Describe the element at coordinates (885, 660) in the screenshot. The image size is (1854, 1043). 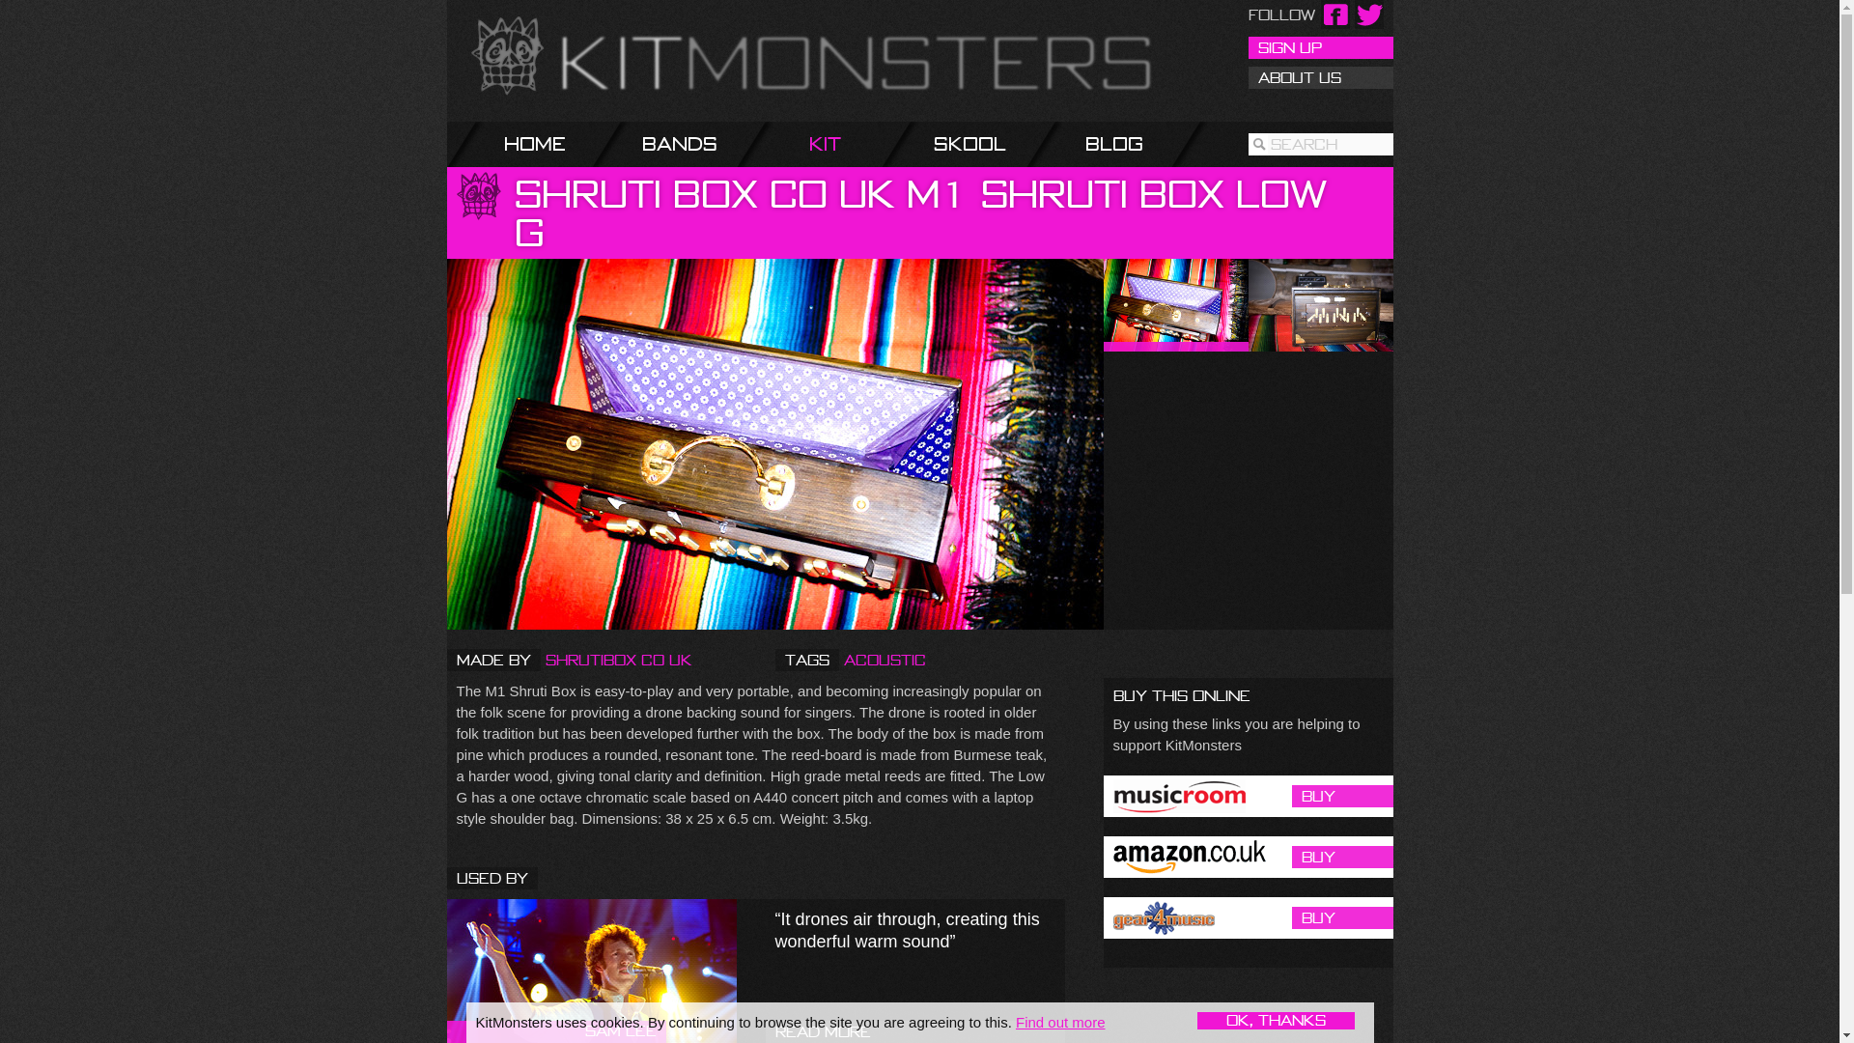
I see `Acoustic` at that location.